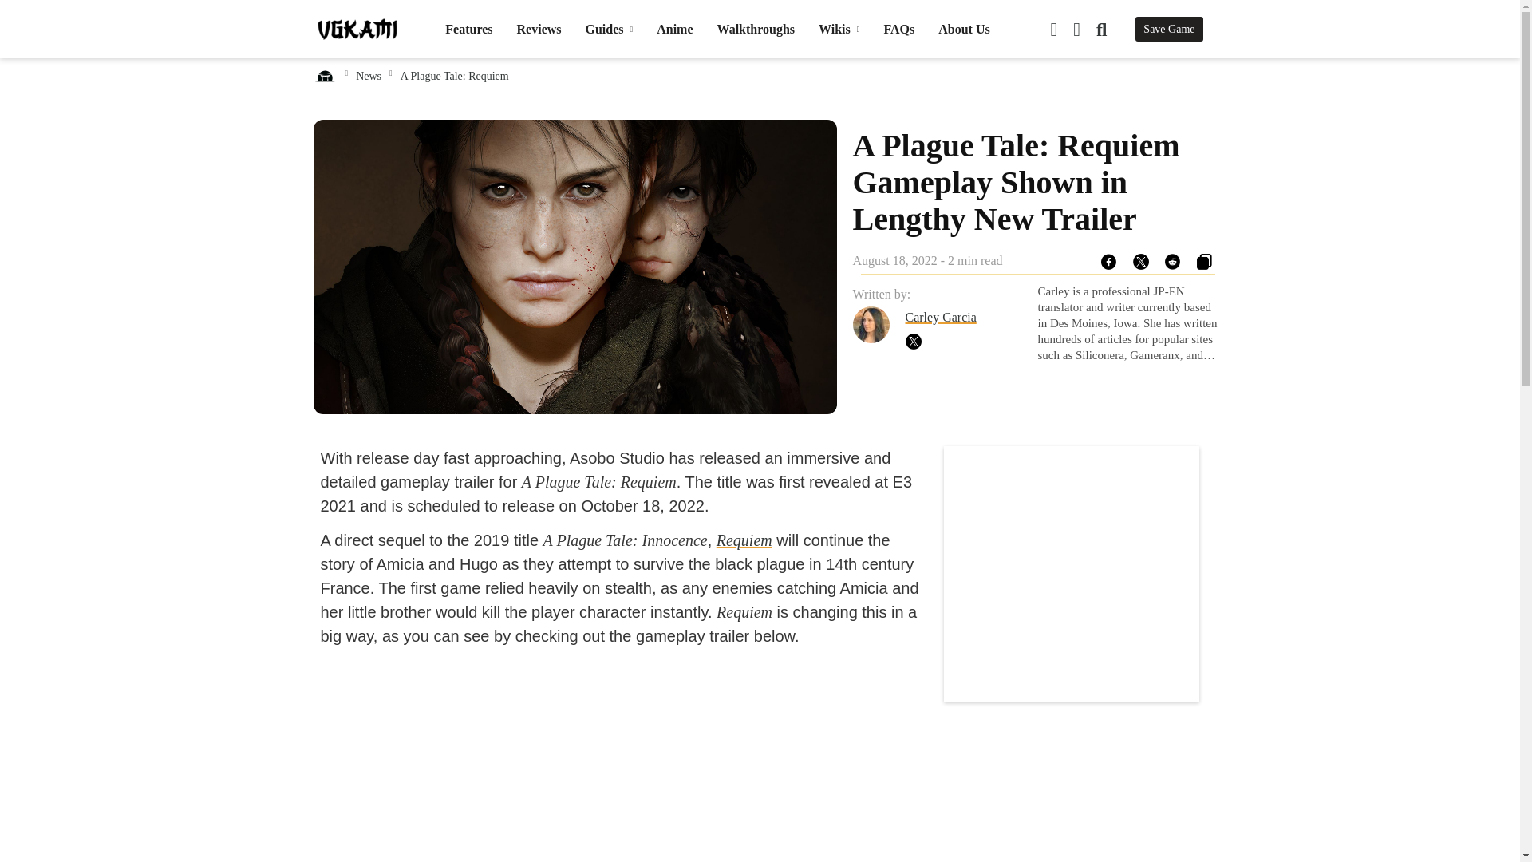 The width and height of the screenshot is (1532, 862). I want to click on Features, so click(468, 29).